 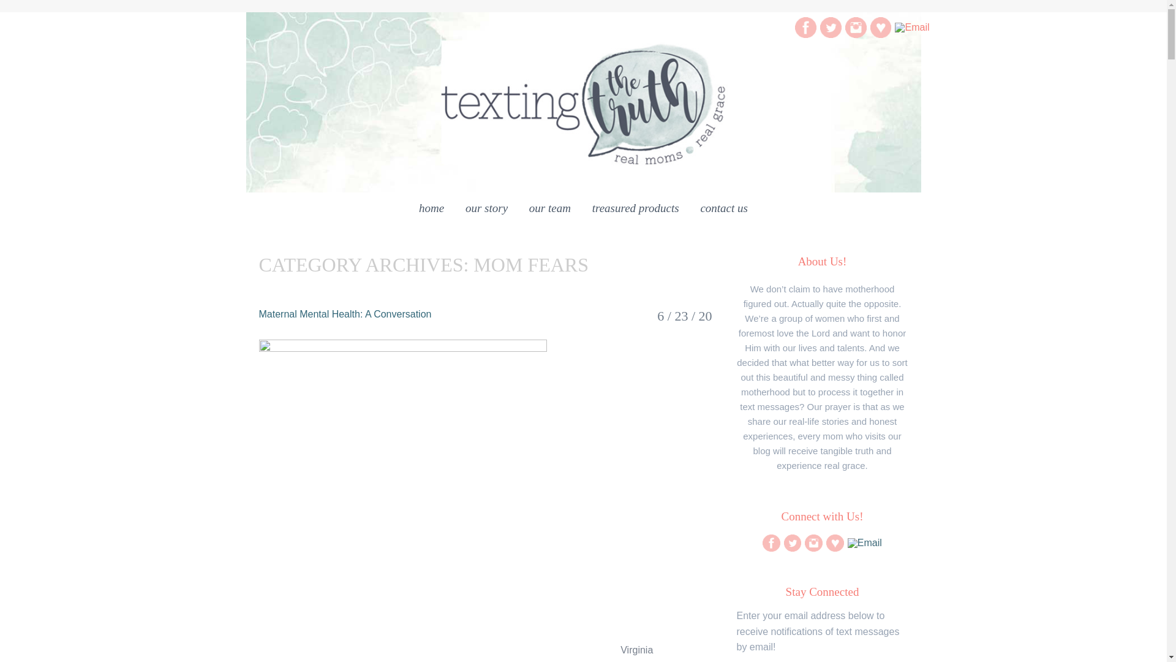 What do you see at coordinates (486, 210) in the screenshot?
I see `our story` at bounding box center [486, 210].